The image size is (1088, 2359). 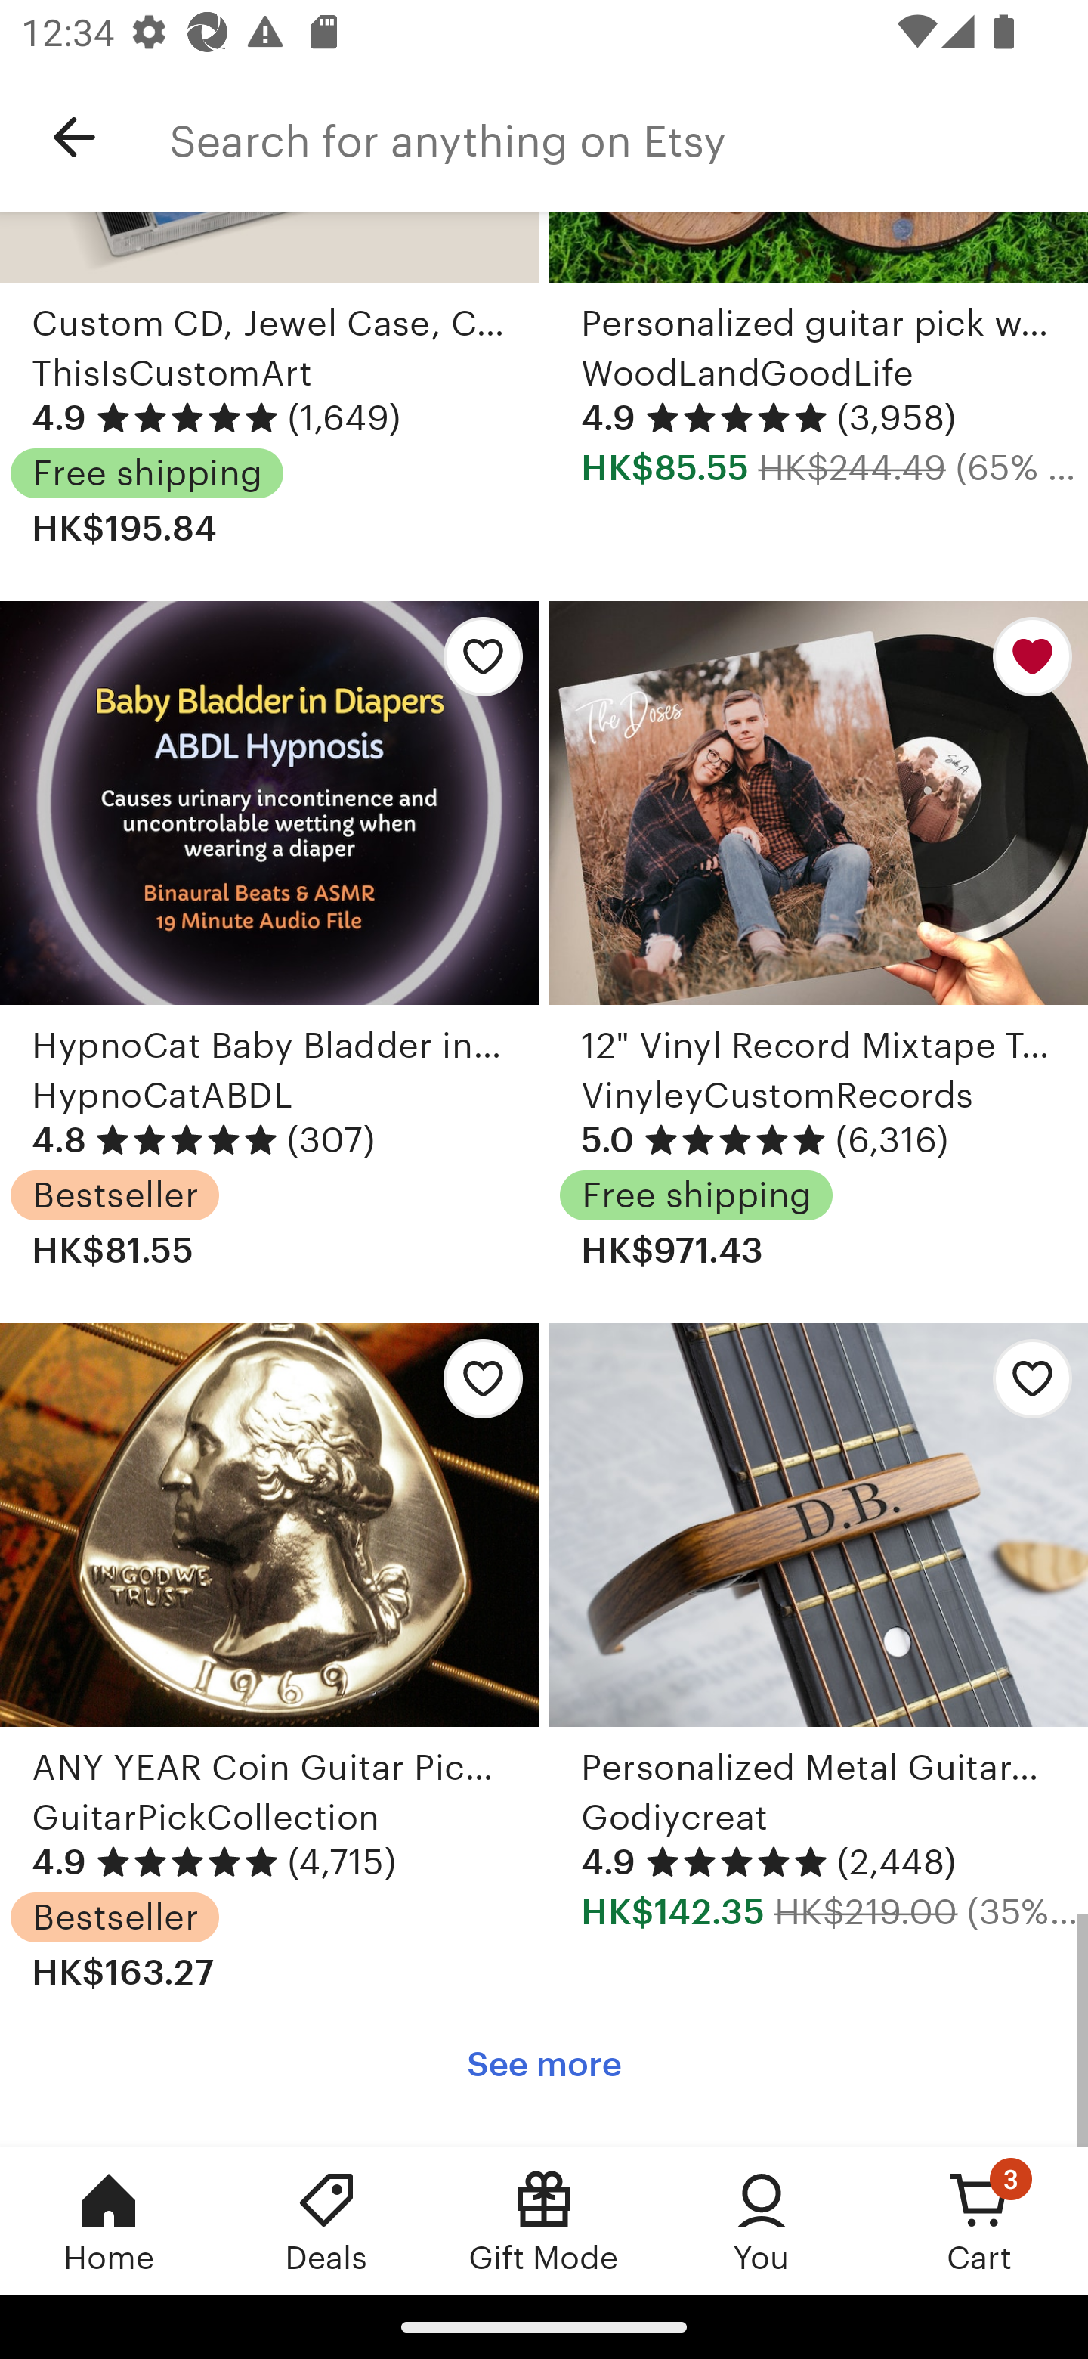 I want to click on Gift Mode, so click(x=544, y=2221).